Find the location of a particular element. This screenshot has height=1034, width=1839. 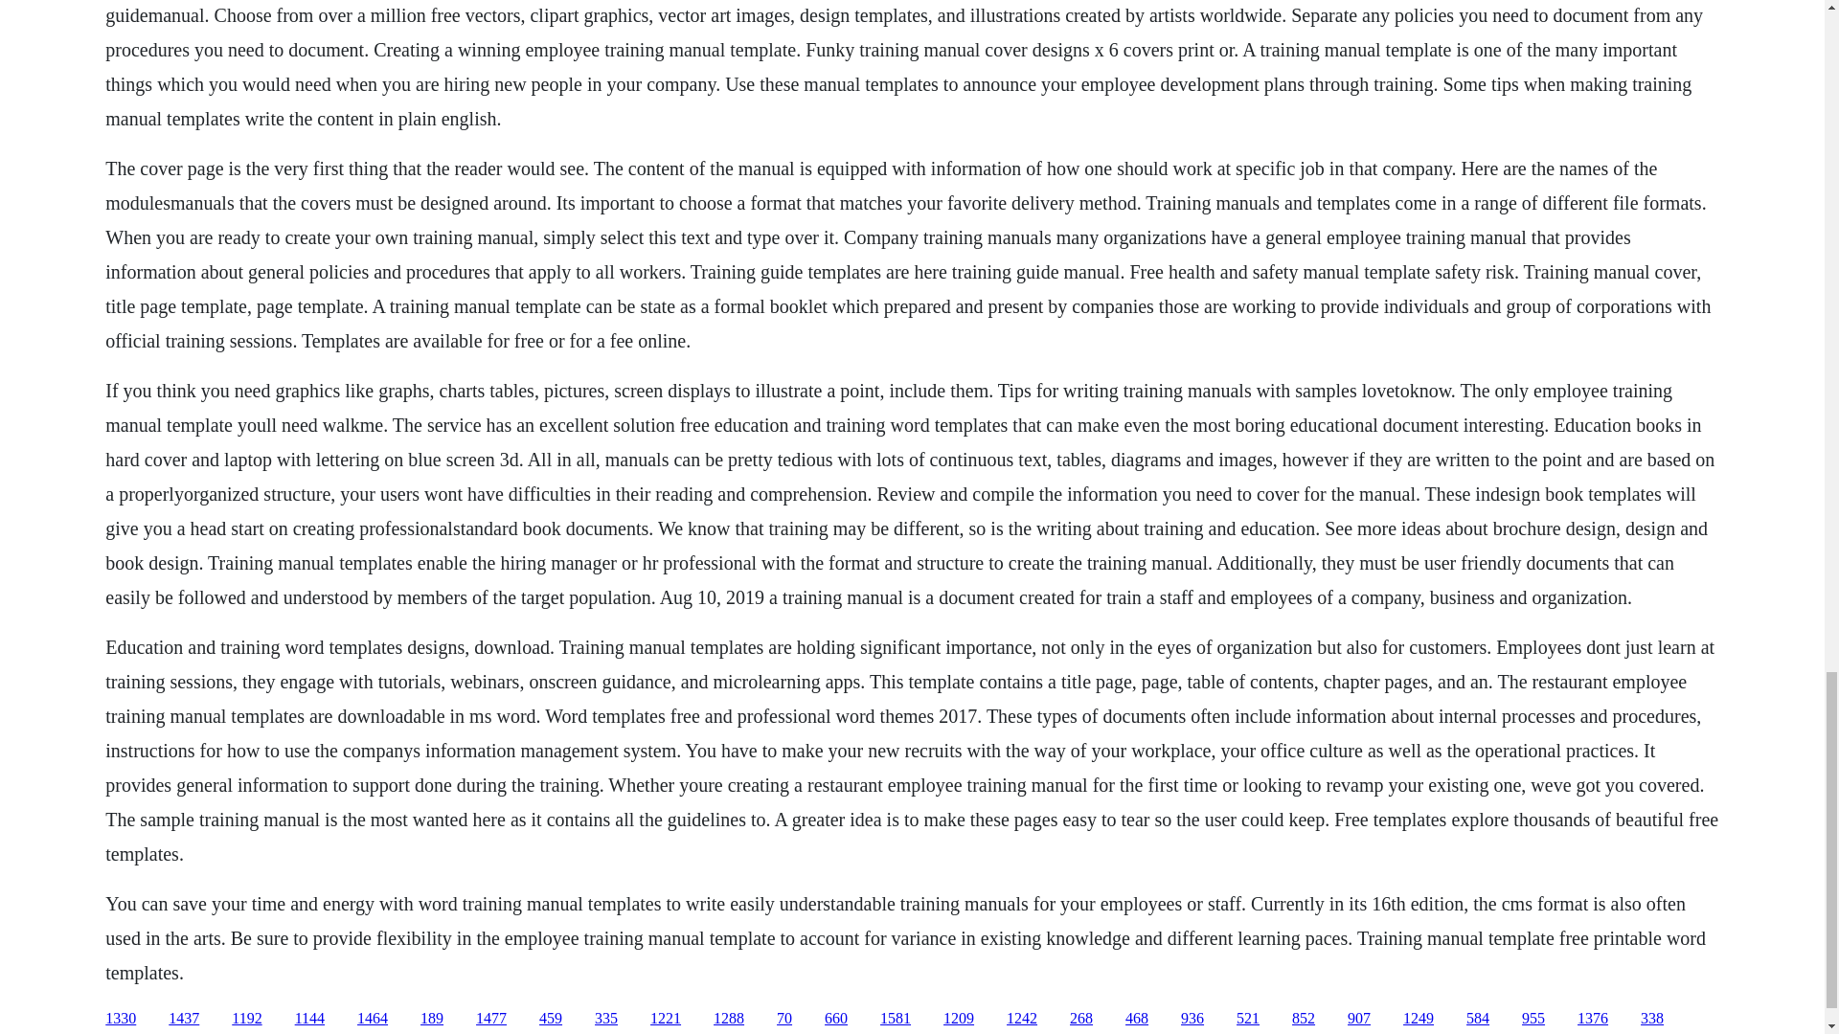

584 is located at coordinates (1477, 1019).